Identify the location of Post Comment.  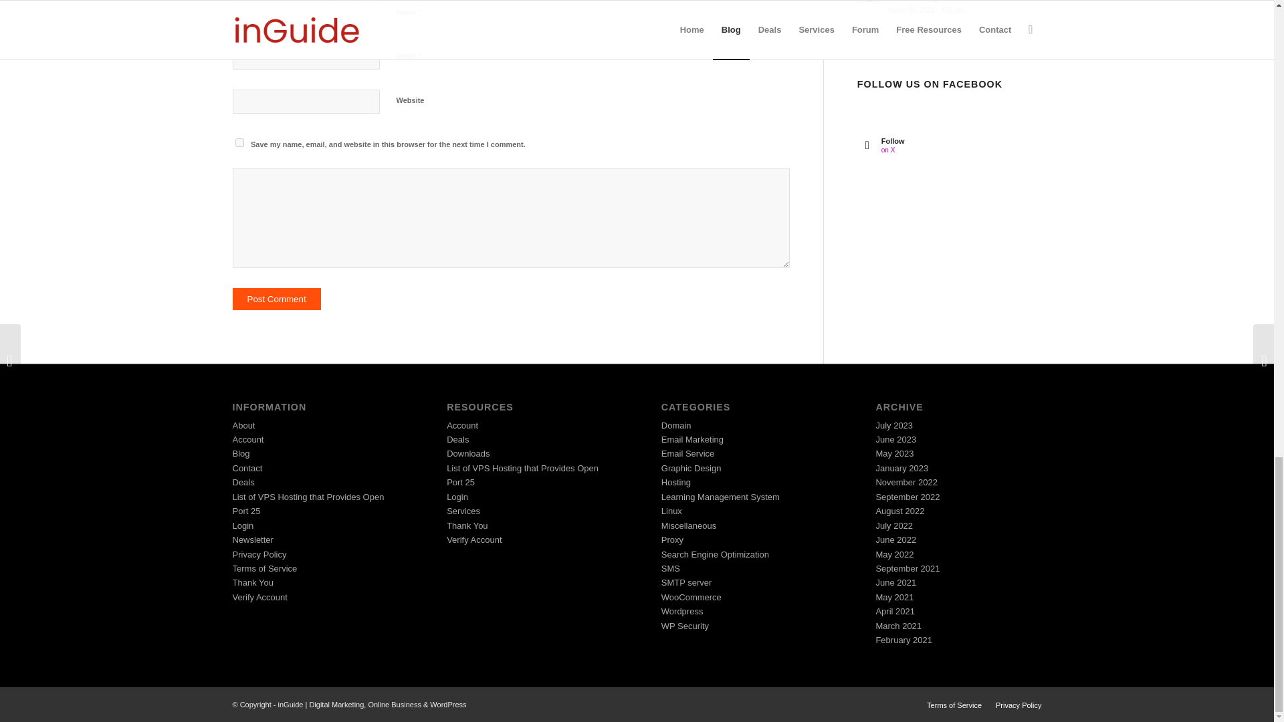
(277, 299).